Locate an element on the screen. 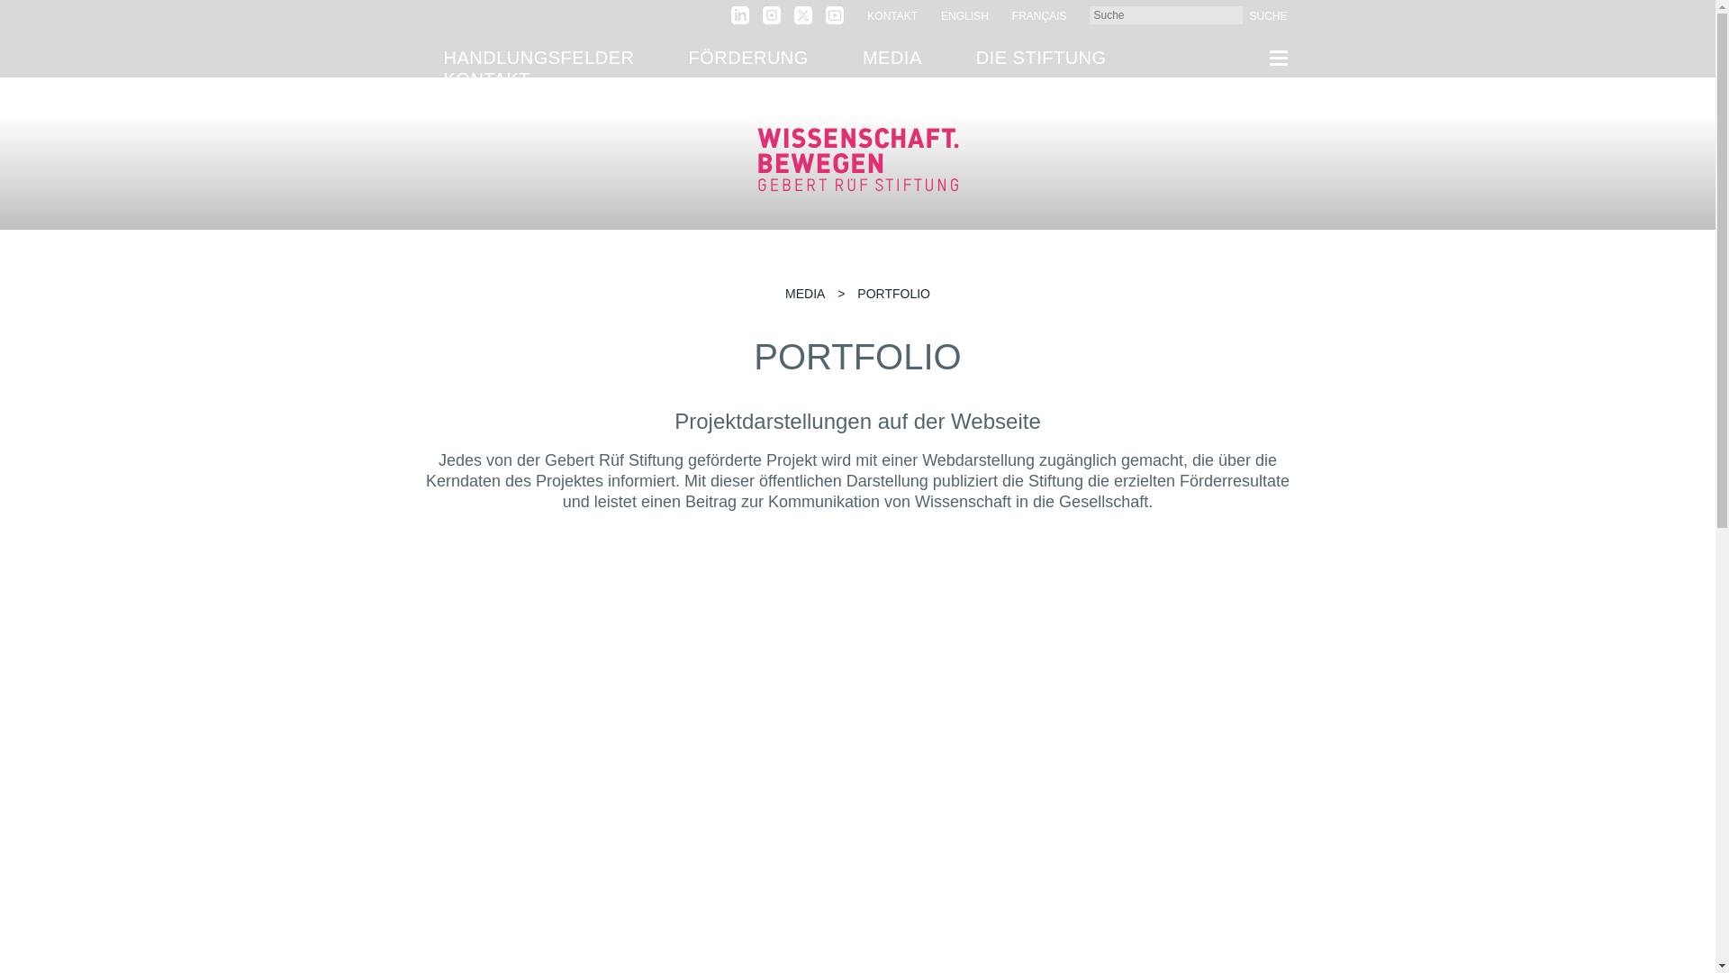 This screenshot has width=1729, height=973. KONTAKT is located at coordinates (486, 79).